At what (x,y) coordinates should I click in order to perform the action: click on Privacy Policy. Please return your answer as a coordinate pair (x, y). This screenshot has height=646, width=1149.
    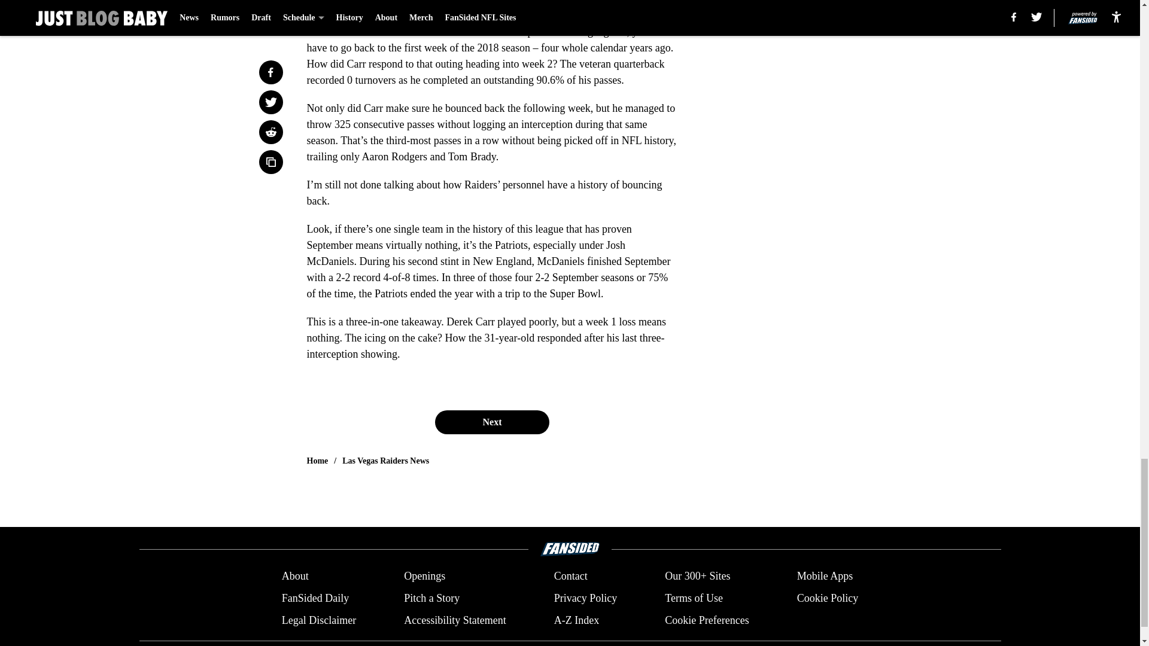
    Looking at the image, I should click on (585, 598).